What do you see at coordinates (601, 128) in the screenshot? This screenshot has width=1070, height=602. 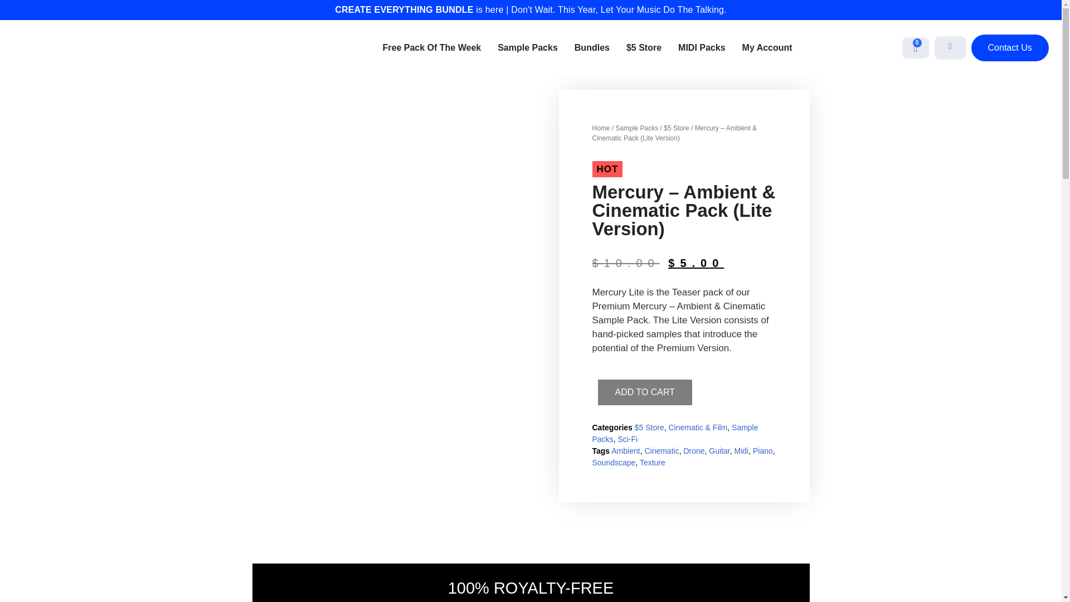 I see `Home` at bounding box center [601, 128].